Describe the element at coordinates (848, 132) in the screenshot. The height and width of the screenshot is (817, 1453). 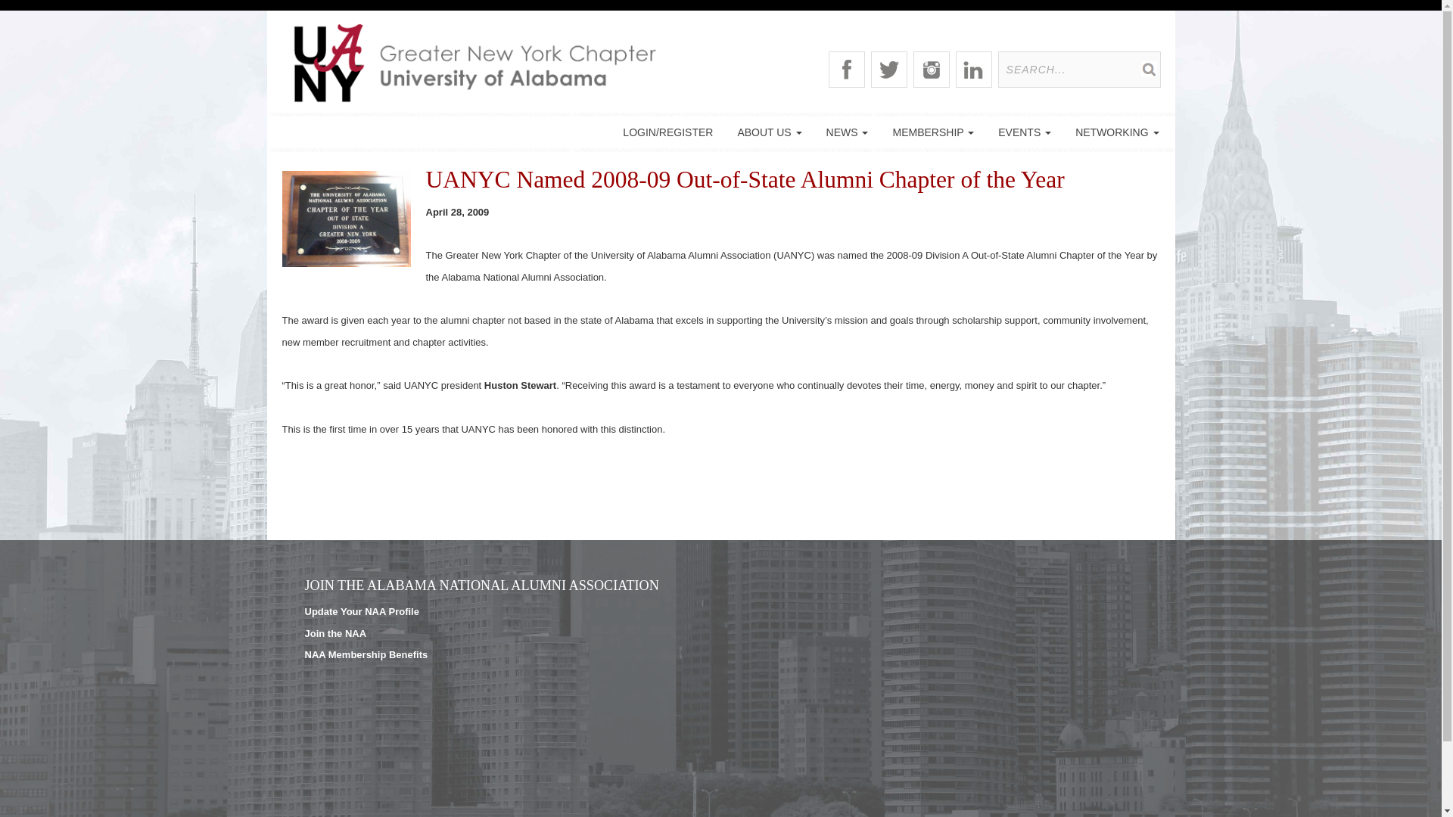
I see `NEWS` at that location.